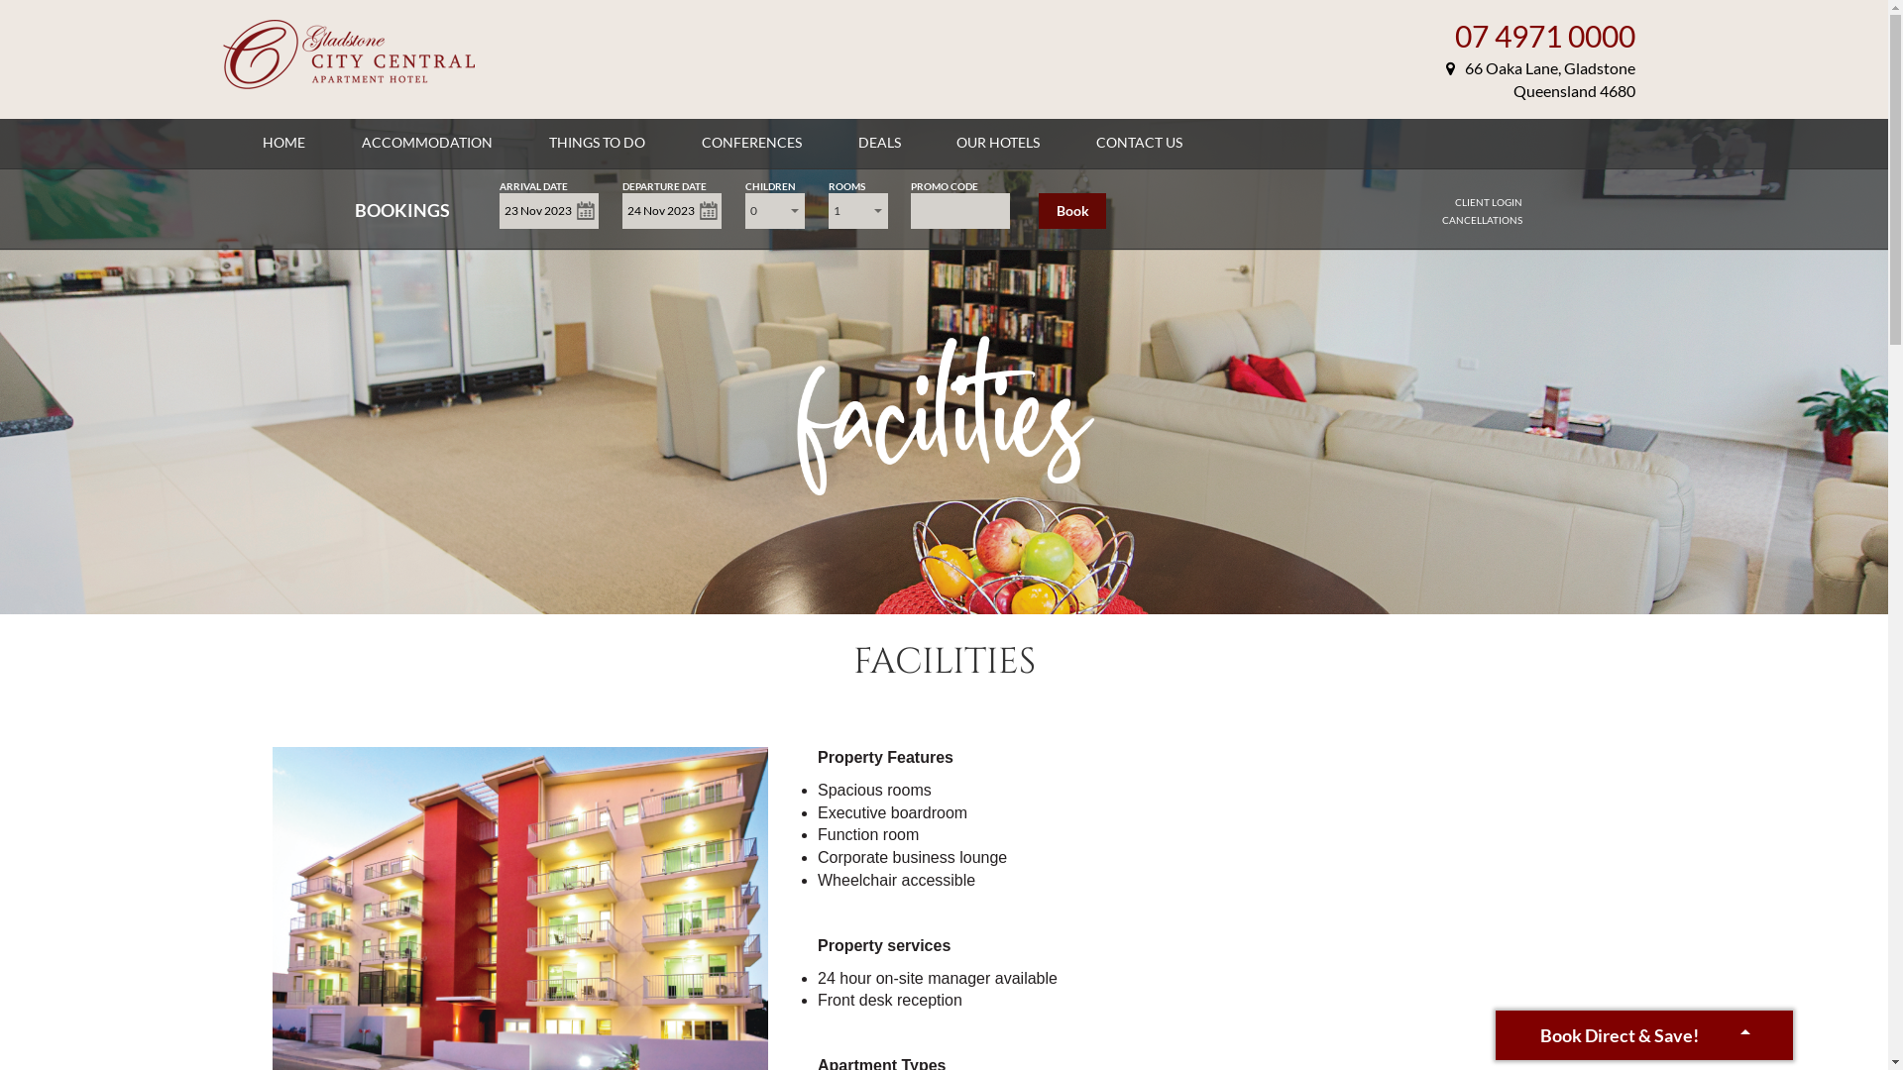  I want to click on OUR HOTELS, so click(997, 143).